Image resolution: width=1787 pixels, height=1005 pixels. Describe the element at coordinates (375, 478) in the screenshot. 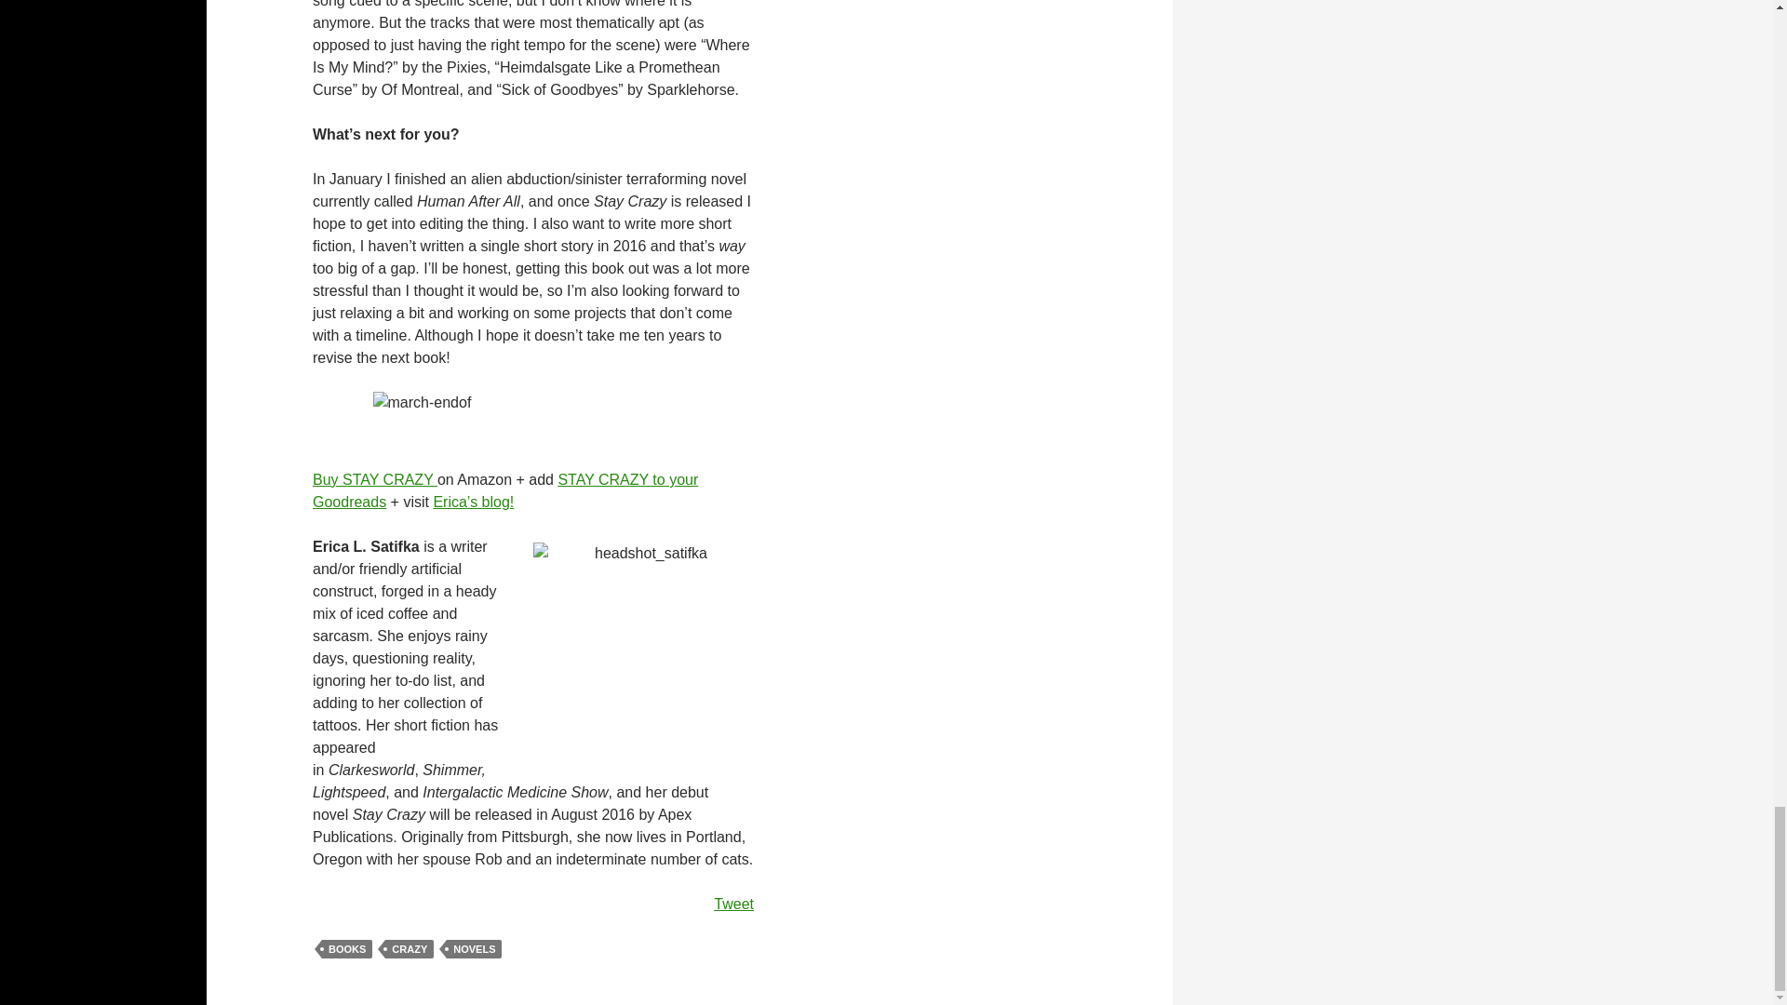

I see `Buy STAY CRAZY` at that location.